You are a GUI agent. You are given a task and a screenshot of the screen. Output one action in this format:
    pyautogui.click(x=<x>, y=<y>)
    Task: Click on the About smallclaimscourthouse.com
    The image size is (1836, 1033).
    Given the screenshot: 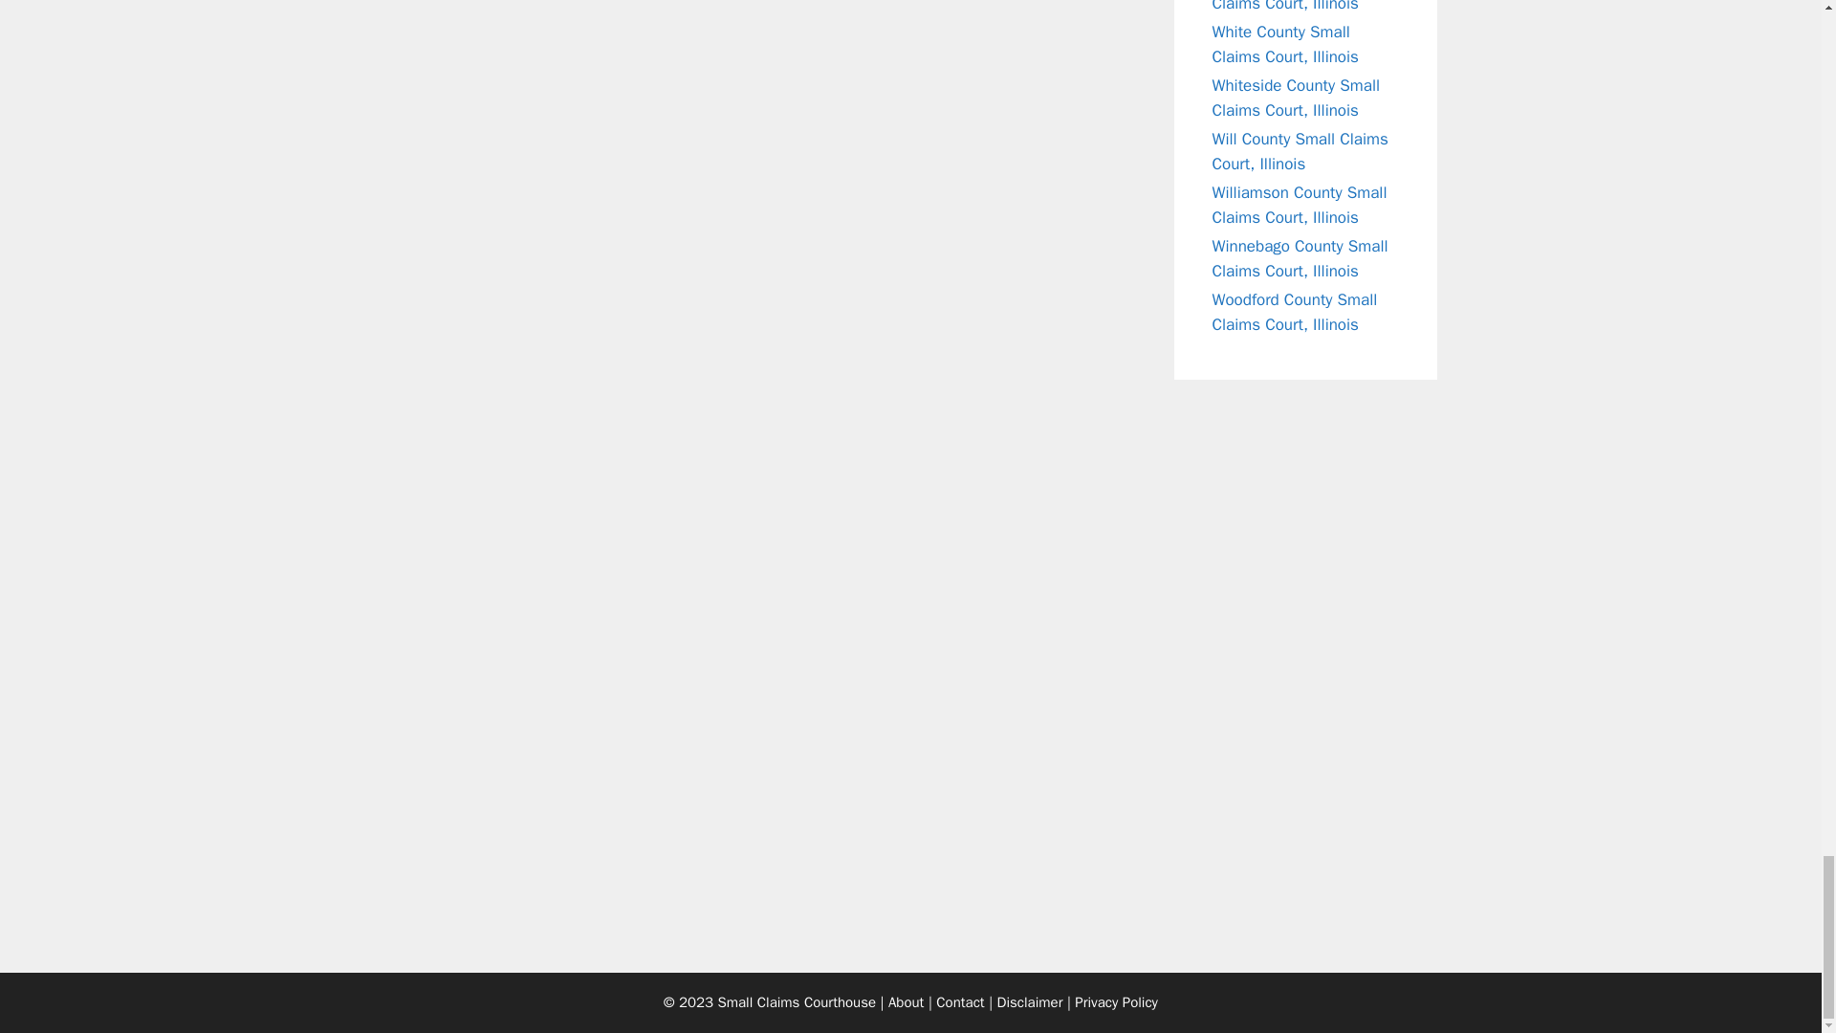 What is the action you would take?
    pyautogui.click(x=906, y=1002)
    